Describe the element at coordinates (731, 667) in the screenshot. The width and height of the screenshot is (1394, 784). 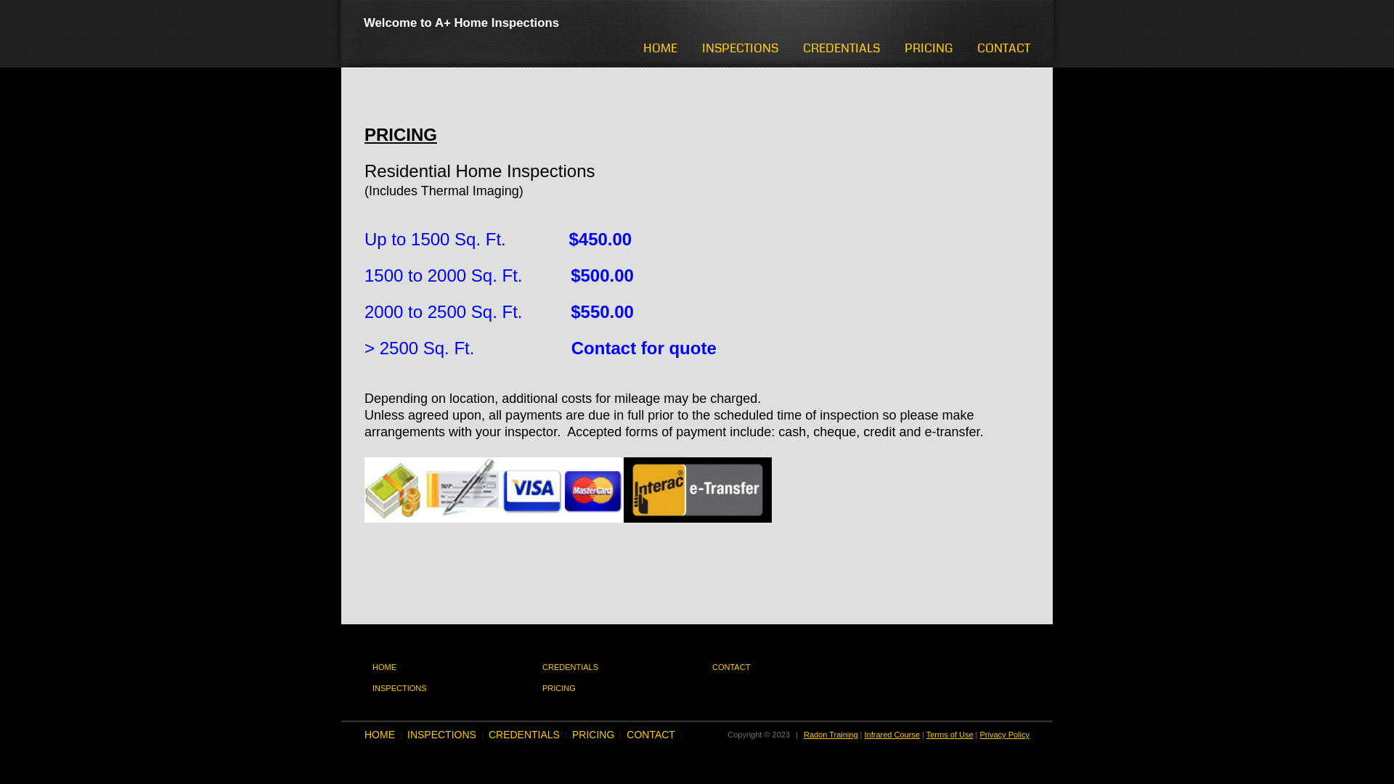
I see `CONTACT` at that location.